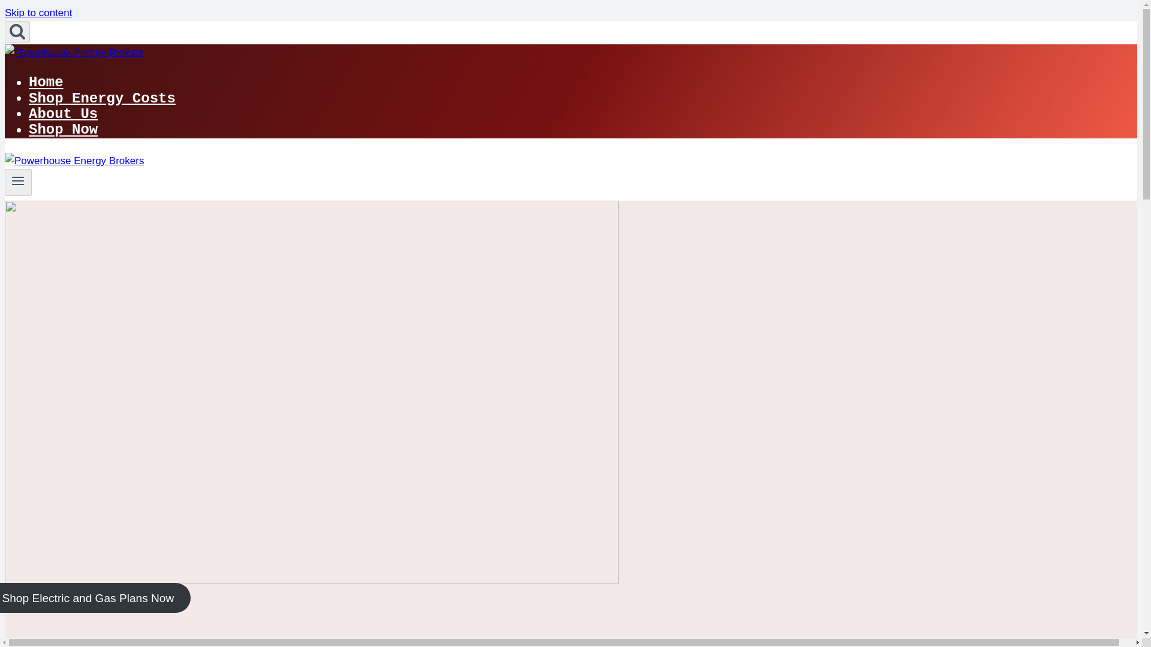 The image size is (1151, 647). Describe the element at coordinates (46, 83) in the screenshot. I see `Home` at that location.